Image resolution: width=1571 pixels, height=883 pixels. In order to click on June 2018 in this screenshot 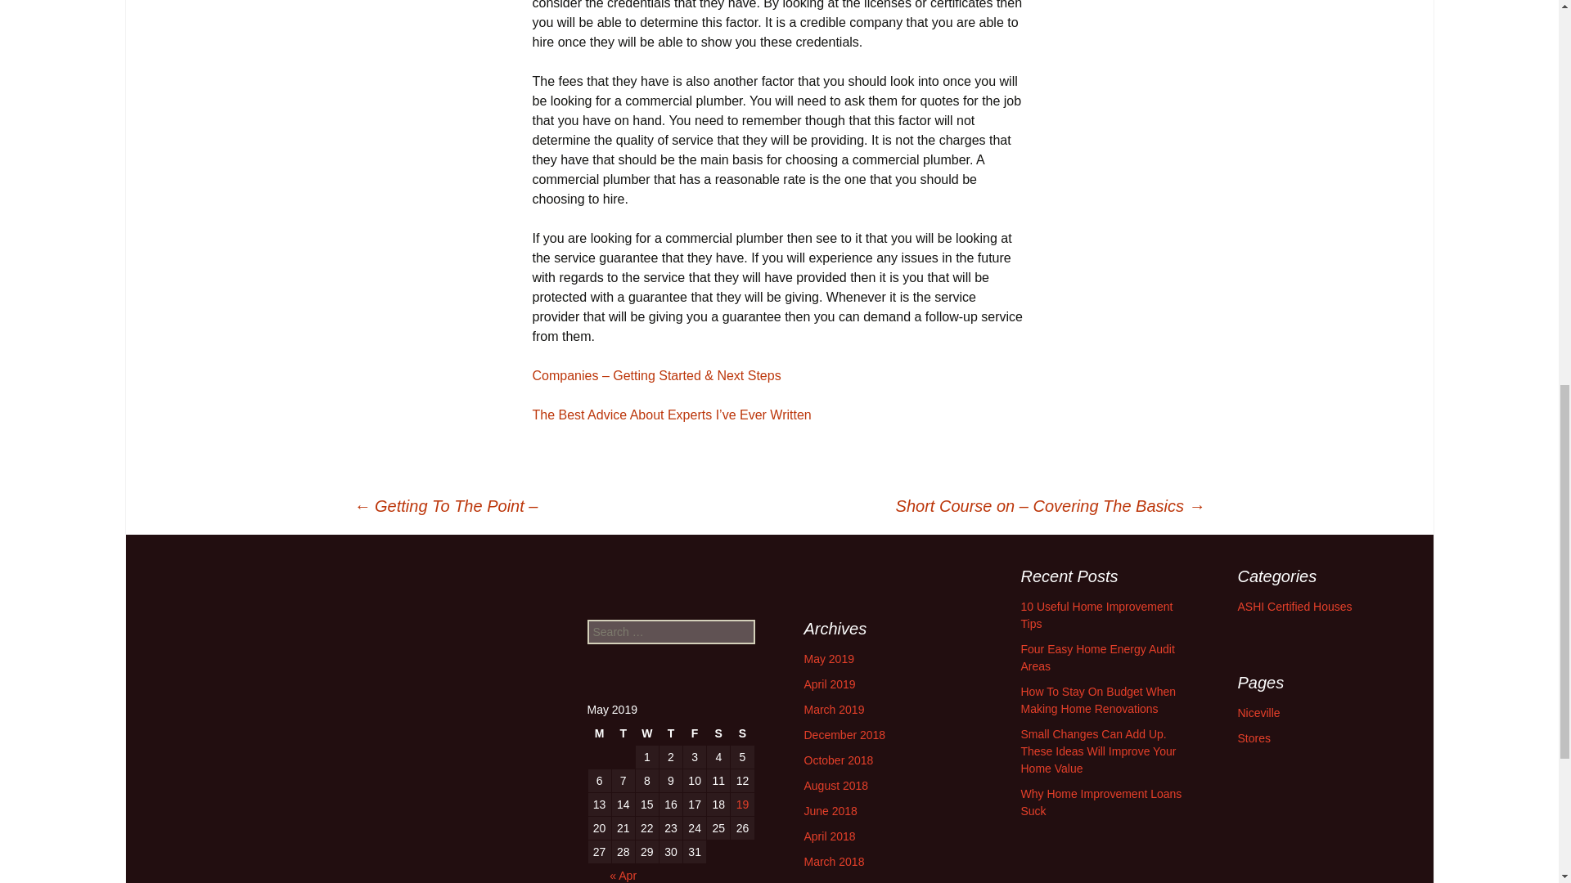, I will do `click(830, 811)`.